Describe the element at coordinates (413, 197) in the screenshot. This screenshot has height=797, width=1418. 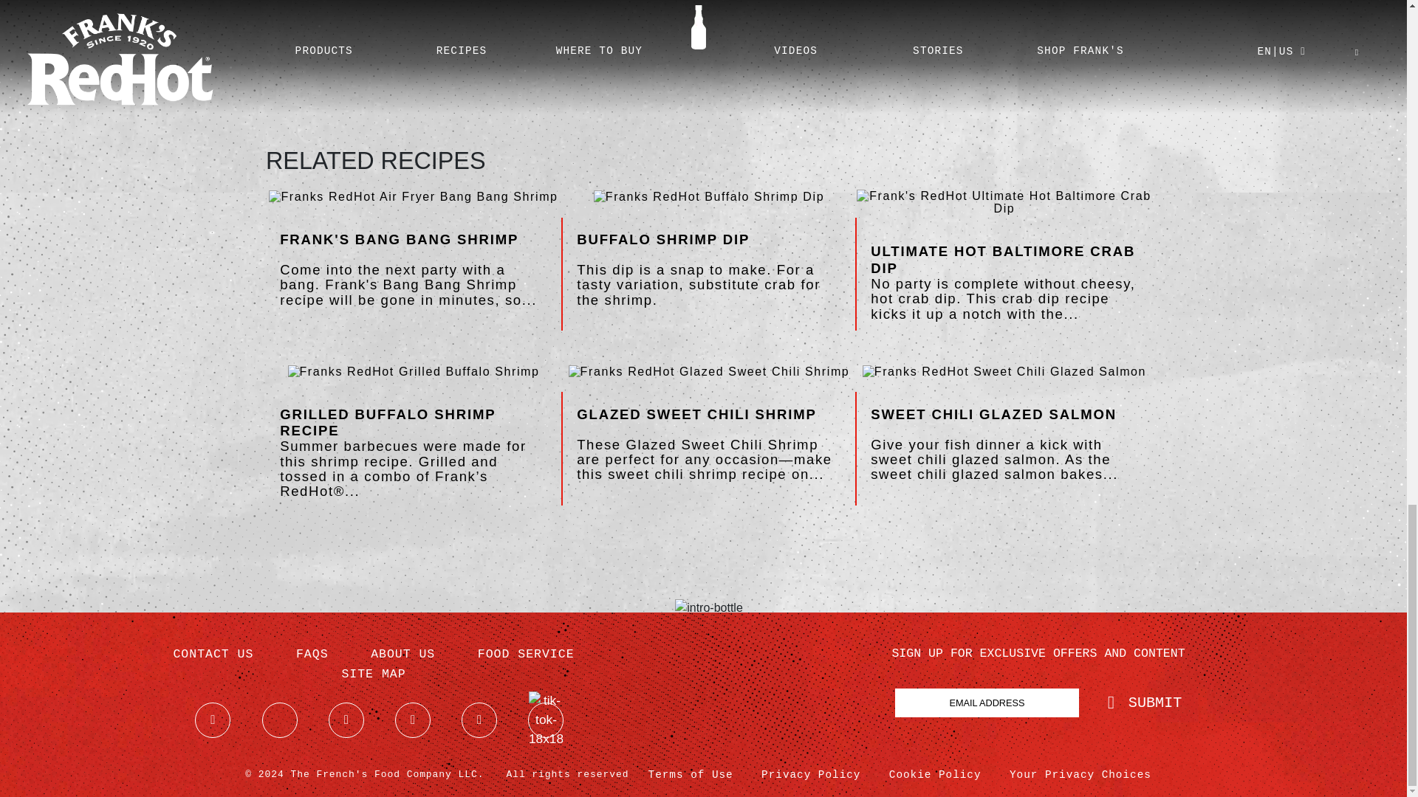
I see `Franks RedHot Air Fryer Bang Bang Shrimp` at that location.